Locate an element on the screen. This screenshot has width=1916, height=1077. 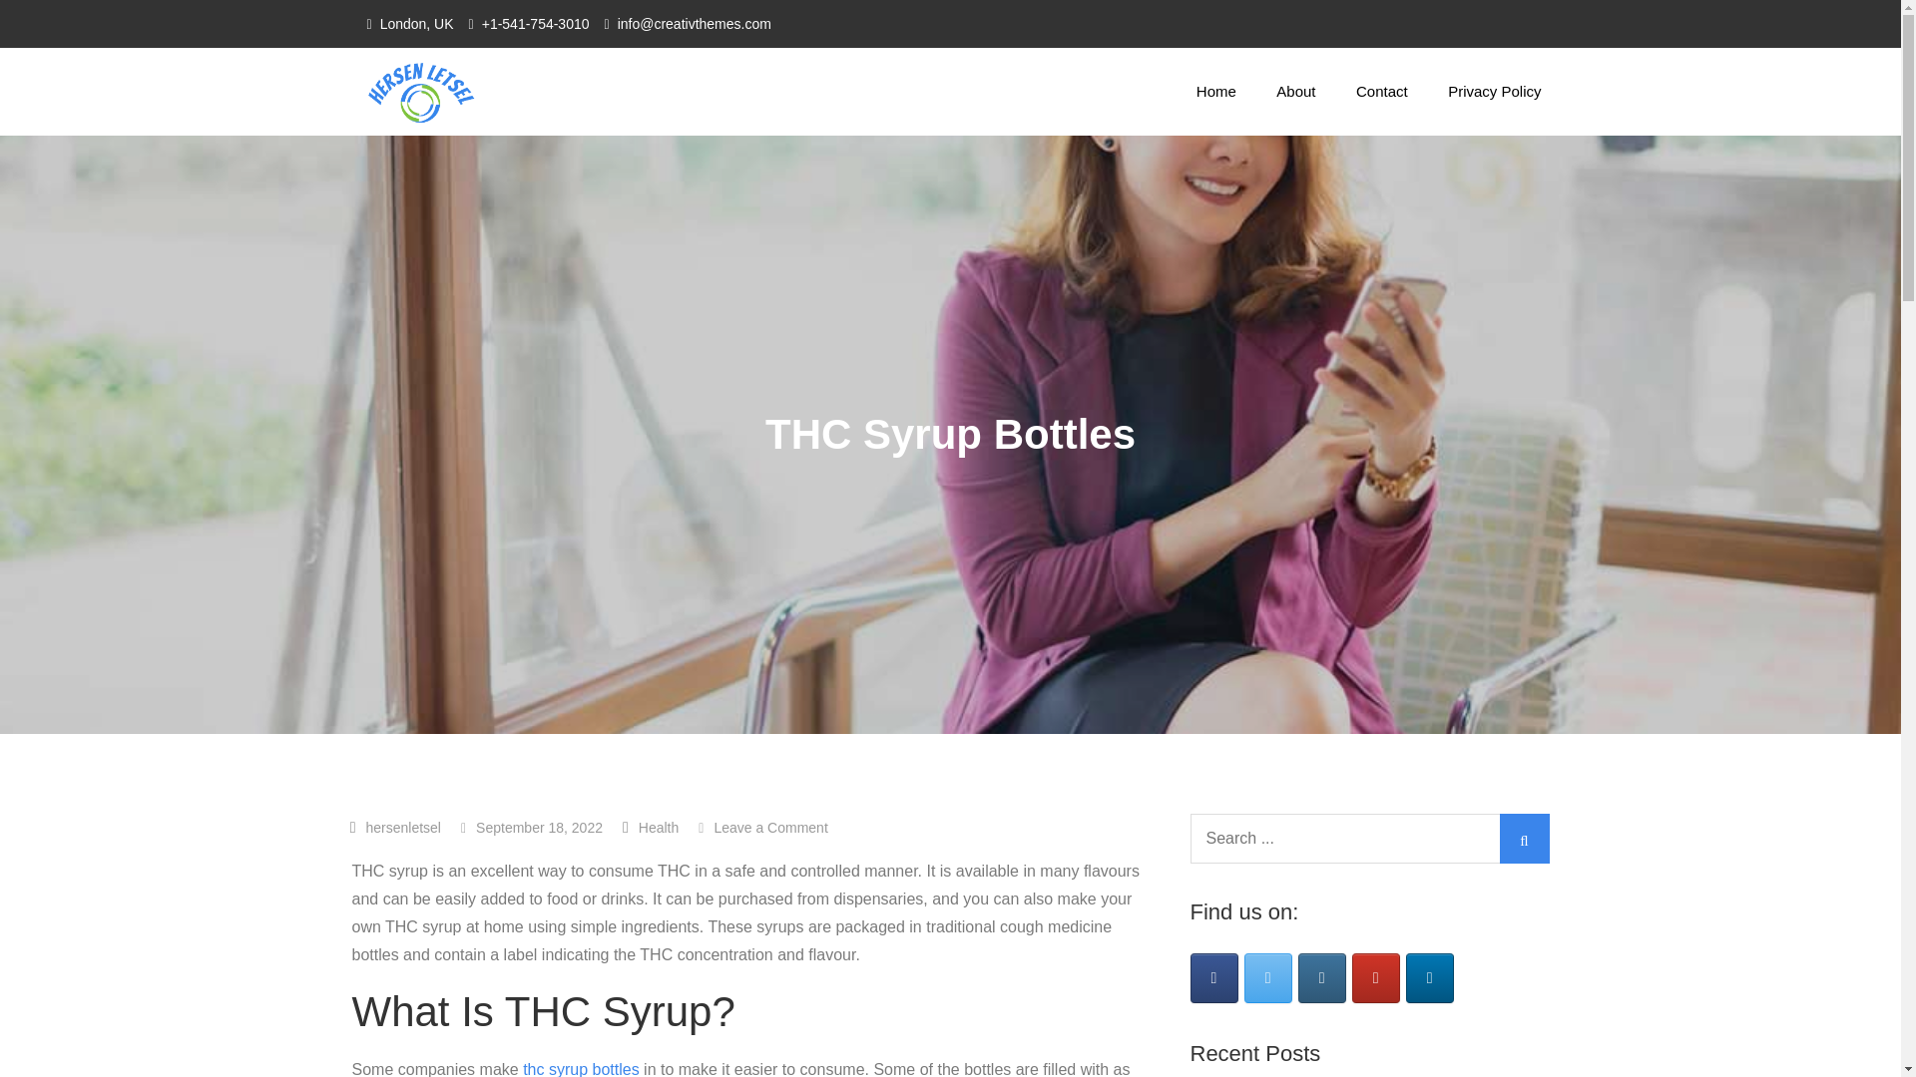
Hersen Letsel on Linkedin is located at coordinates (1430, 977).